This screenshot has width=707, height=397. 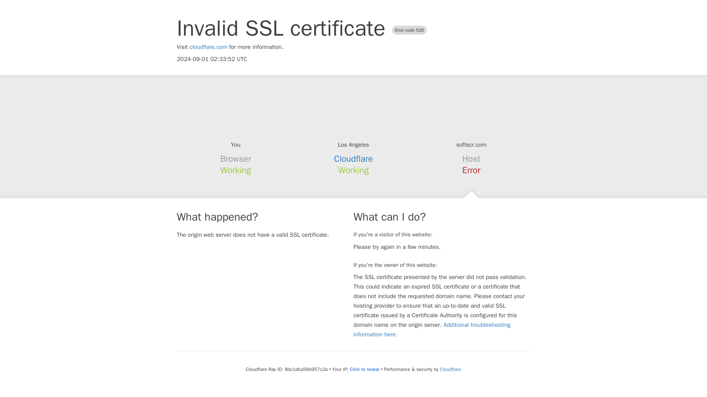 I want to click on Additional troubleshooting information here., so click(x=432, y=329).